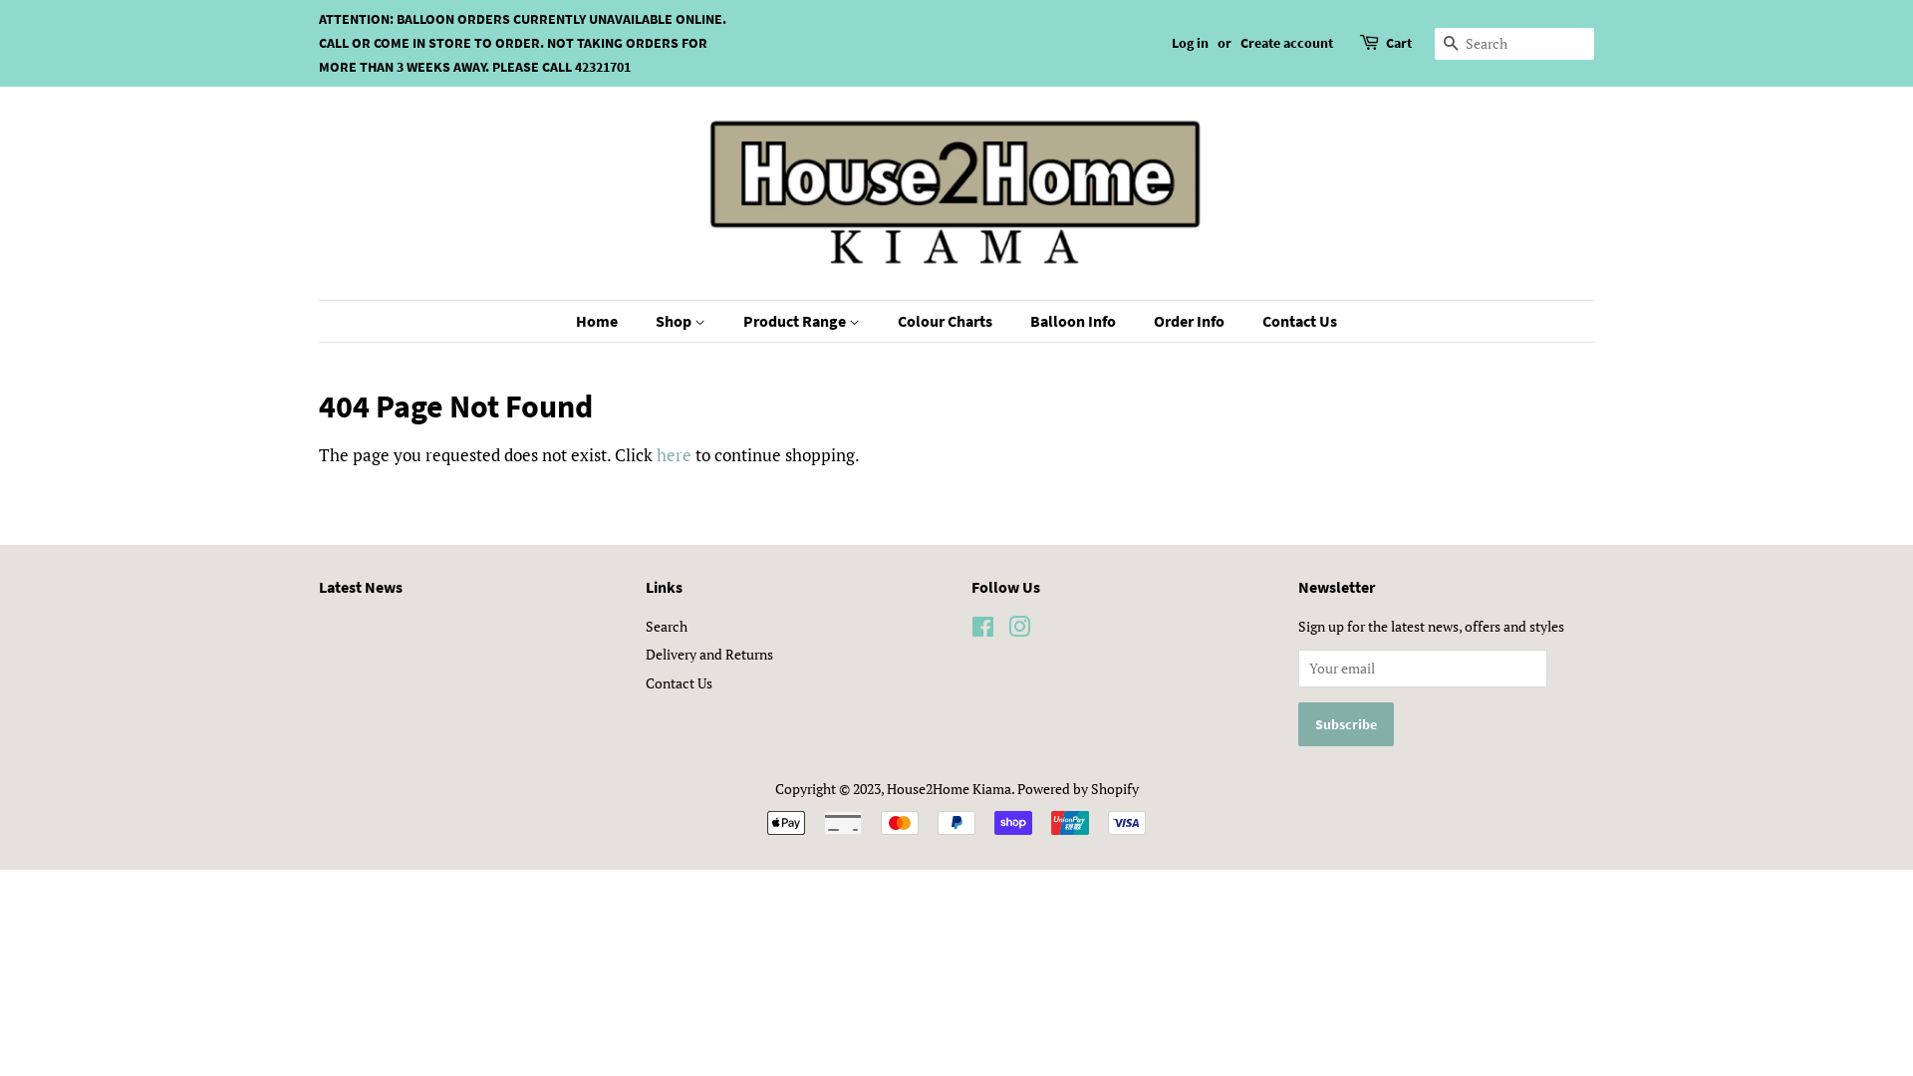  What do you see at coordinates (949, 789) in the screenshot?
I see `House2Home Kiama` at bounding box center [949, 789].